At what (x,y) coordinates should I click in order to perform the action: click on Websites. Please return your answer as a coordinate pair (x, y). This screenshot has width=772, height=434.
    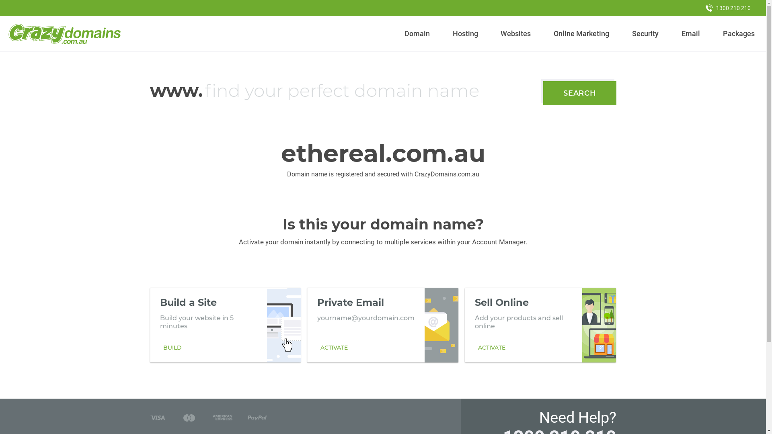
    Looking at the image, I should click on (516, 34).